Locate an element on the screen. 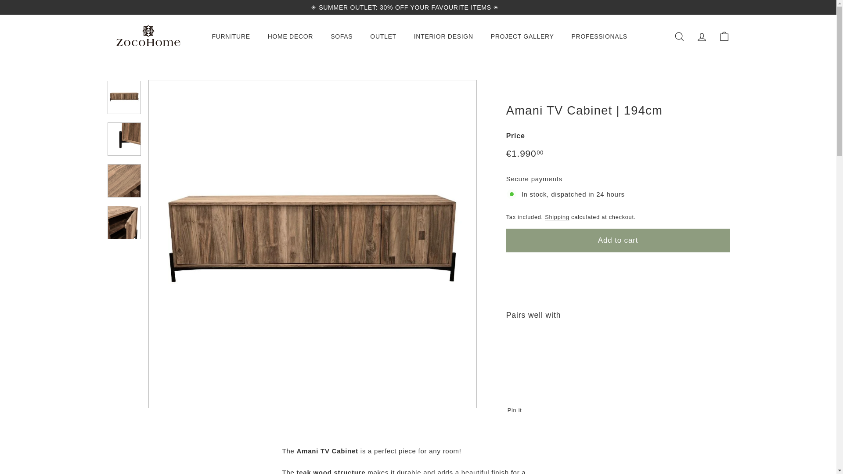 This screenshot has height=474, width=843. Pin on Pinterest is located at coordinates (517, 410).